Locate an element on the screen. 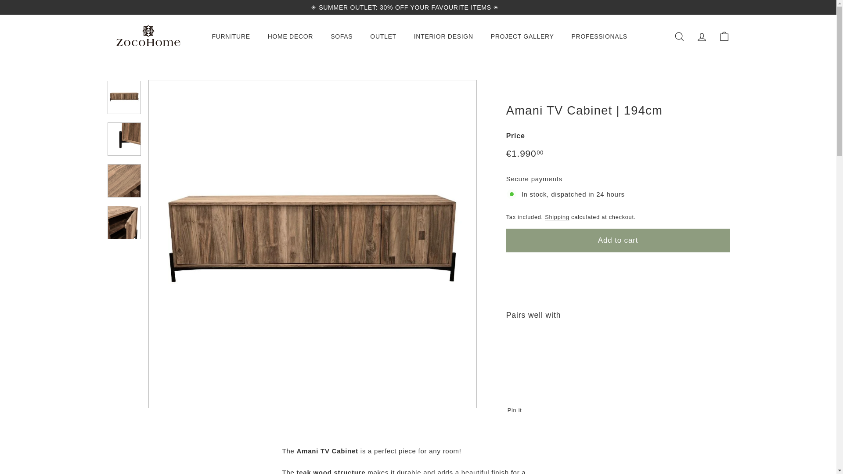 This screenshot has height=474, width=843. Pin on Pinterest is located at coordinates (517, 410).